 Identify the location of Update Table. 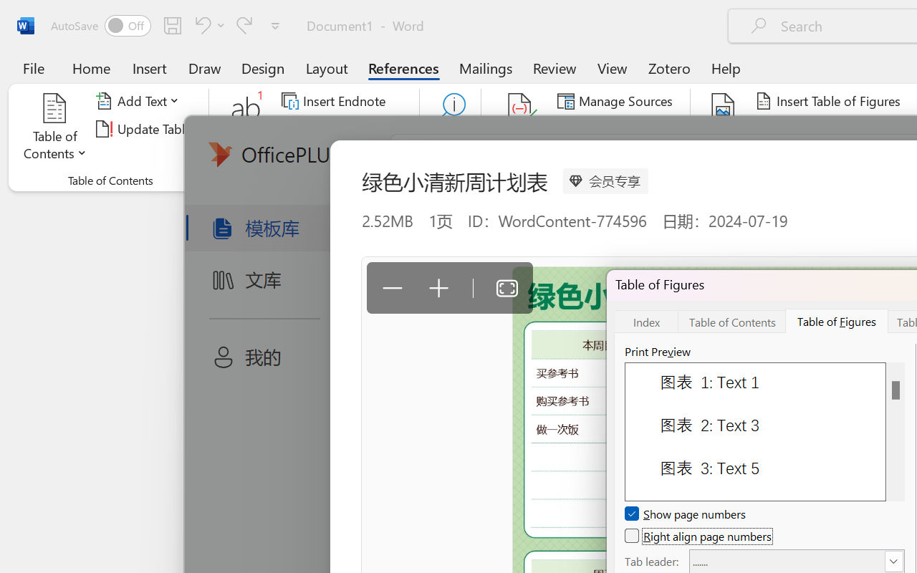
(805, 129).